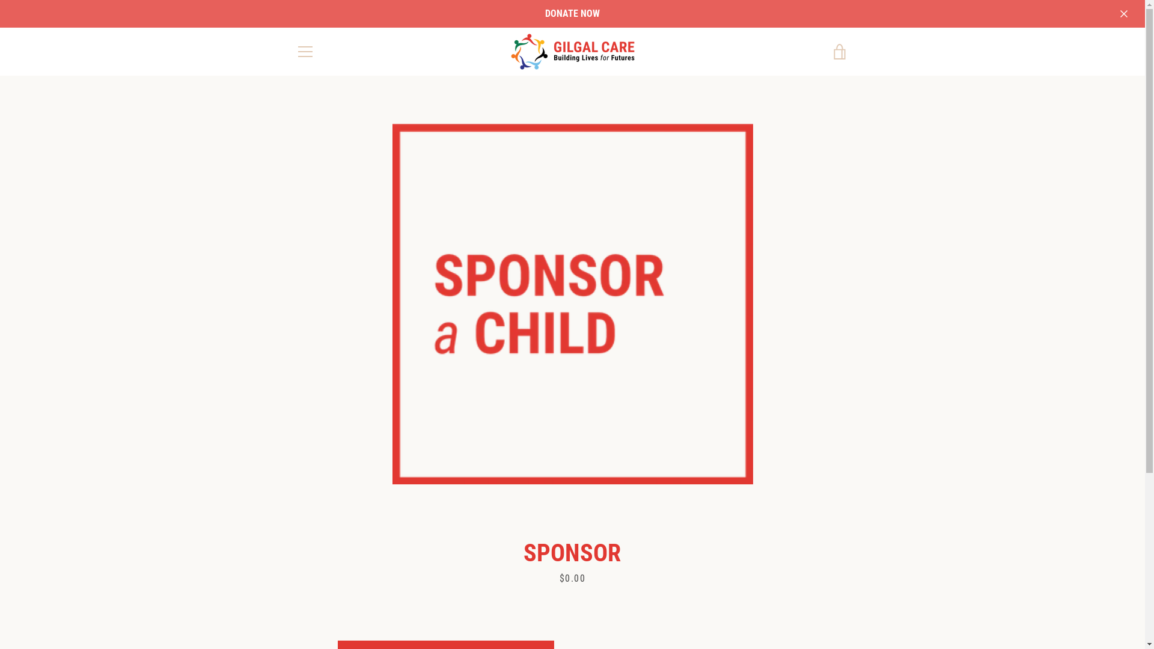 The image size is (1154, 649). What do you see at coordinates (296, 617) in the screenshot?
I see `Facebook` at bounding box center [296, 617].